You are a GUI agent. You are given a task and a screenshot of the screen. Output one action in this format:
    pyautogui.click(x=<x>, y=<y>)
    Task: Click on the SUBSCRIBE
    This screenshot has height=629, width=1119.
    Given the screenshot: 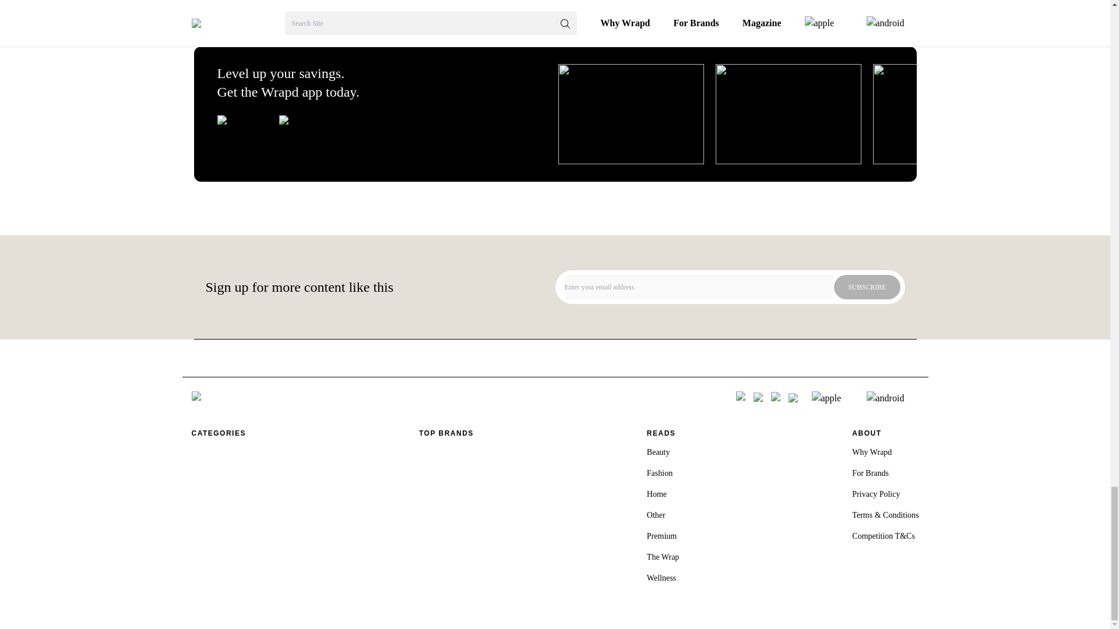 What is the action you would take?
    pyautogui.click(x=866, y=287)
    